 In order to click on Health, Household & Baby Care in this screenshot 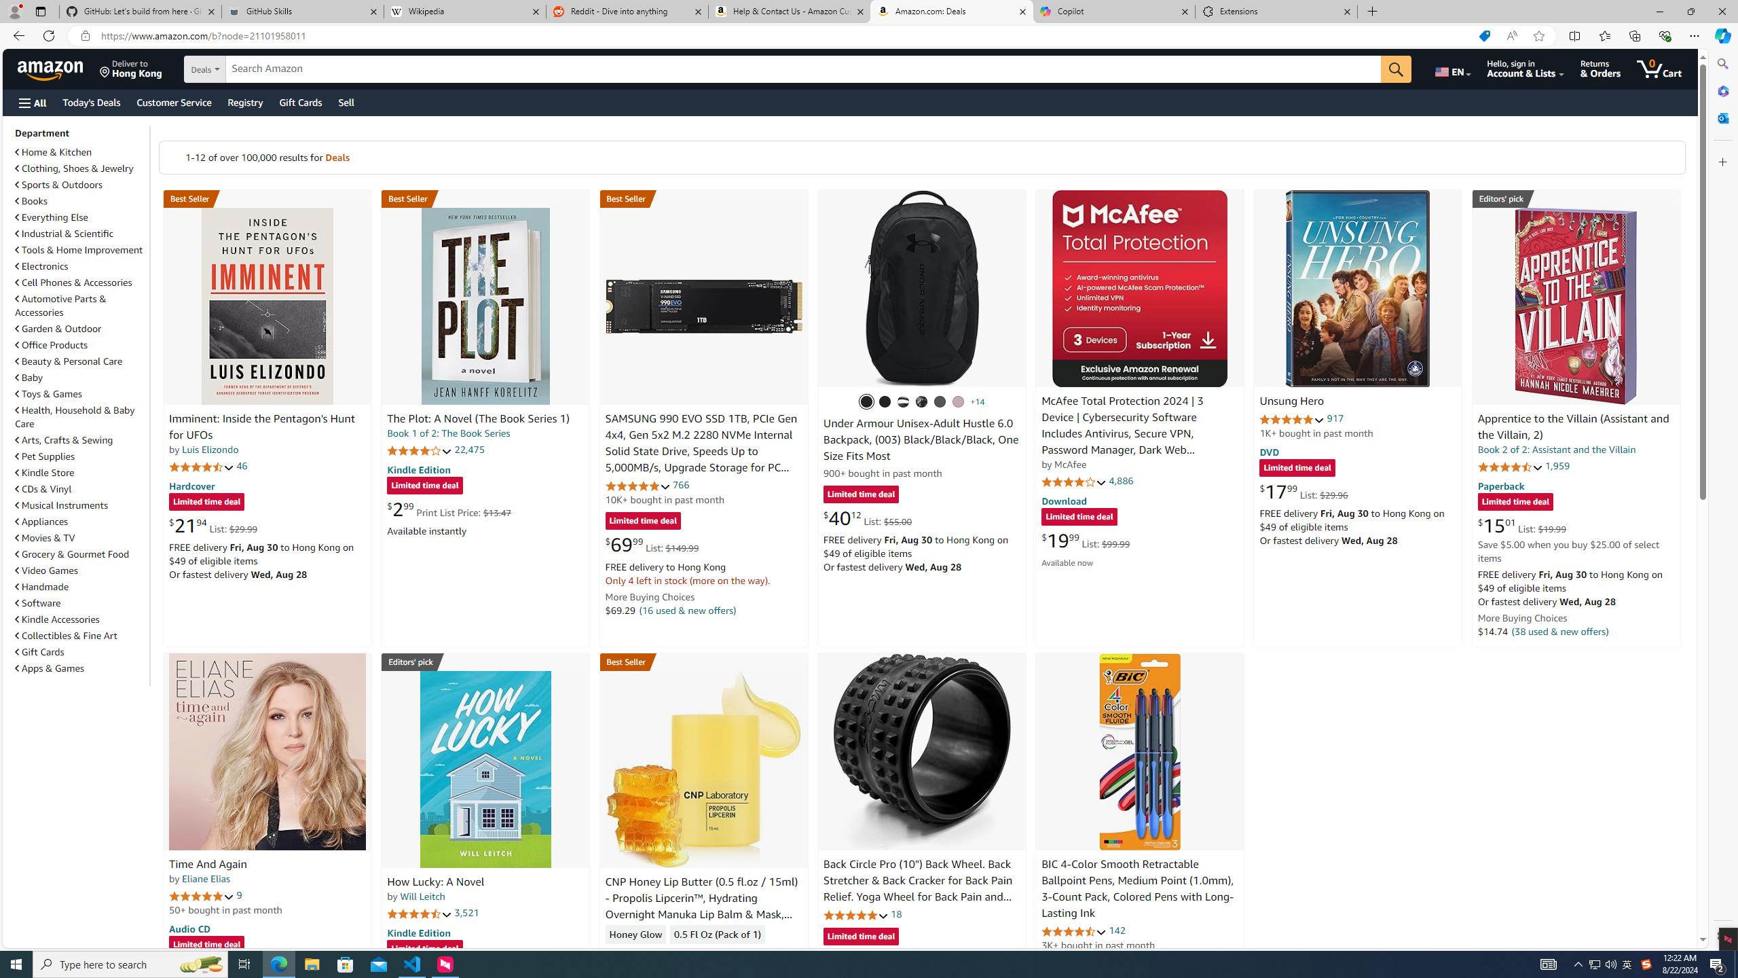, I will do `click(81, 416)`.